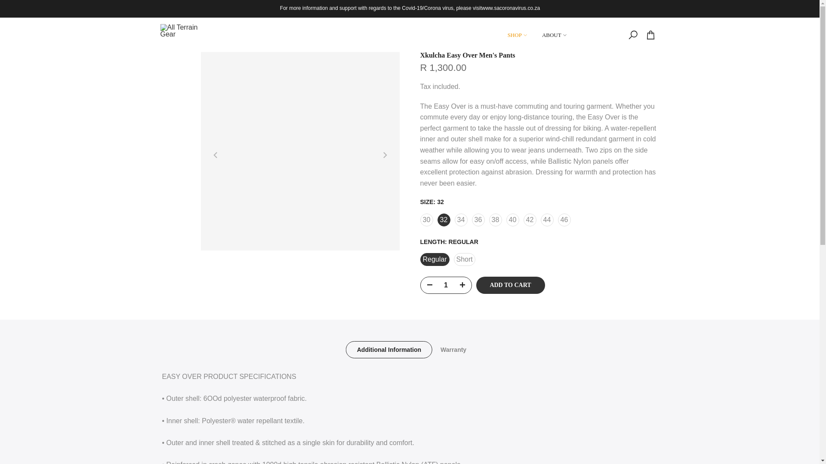 This screenshot has height=464, width=826. Describe the element at coordinates (554, 35) in the screenshot. I see `ABOUT` at that location.